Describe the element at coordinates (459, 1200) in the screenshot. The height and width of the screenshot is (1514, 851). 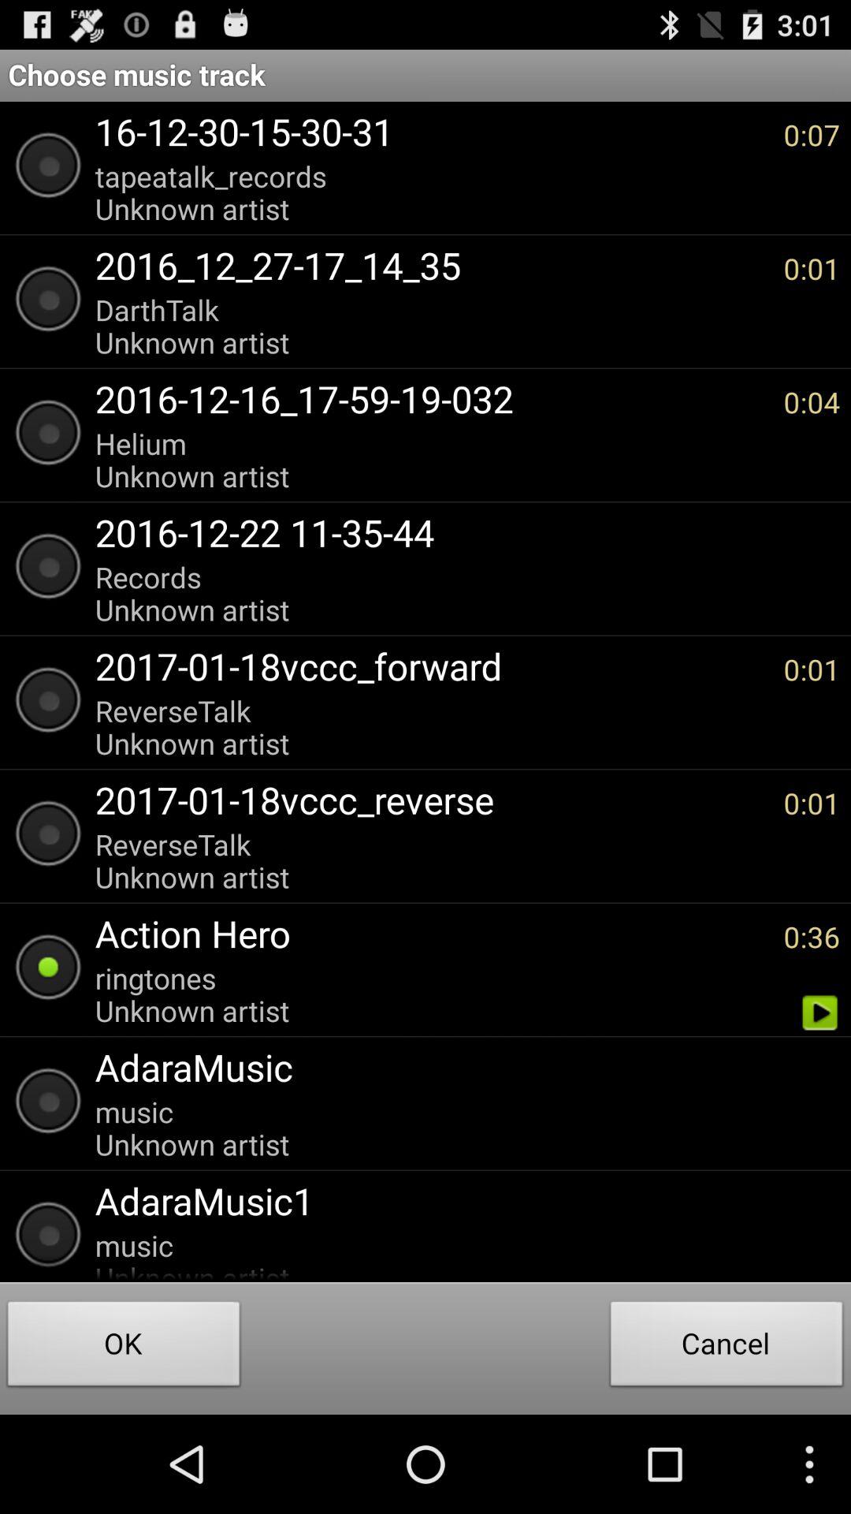
I see `open adaramusic1 item` at that location.